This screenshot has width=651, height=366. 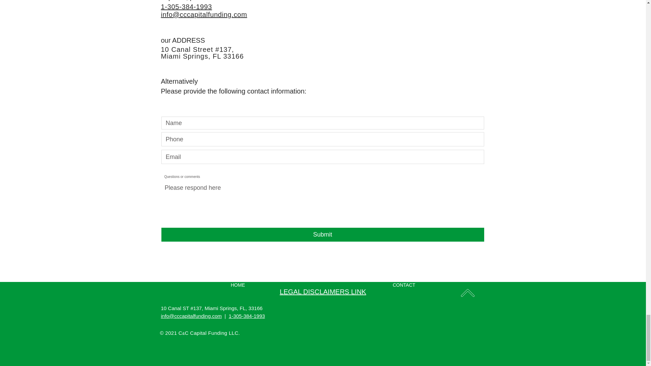 What do you see at coordinates (323, 291) in the screenshot?
I see `LEGAL DISCLAIMERS LINK` at bounding box center [323, 291].